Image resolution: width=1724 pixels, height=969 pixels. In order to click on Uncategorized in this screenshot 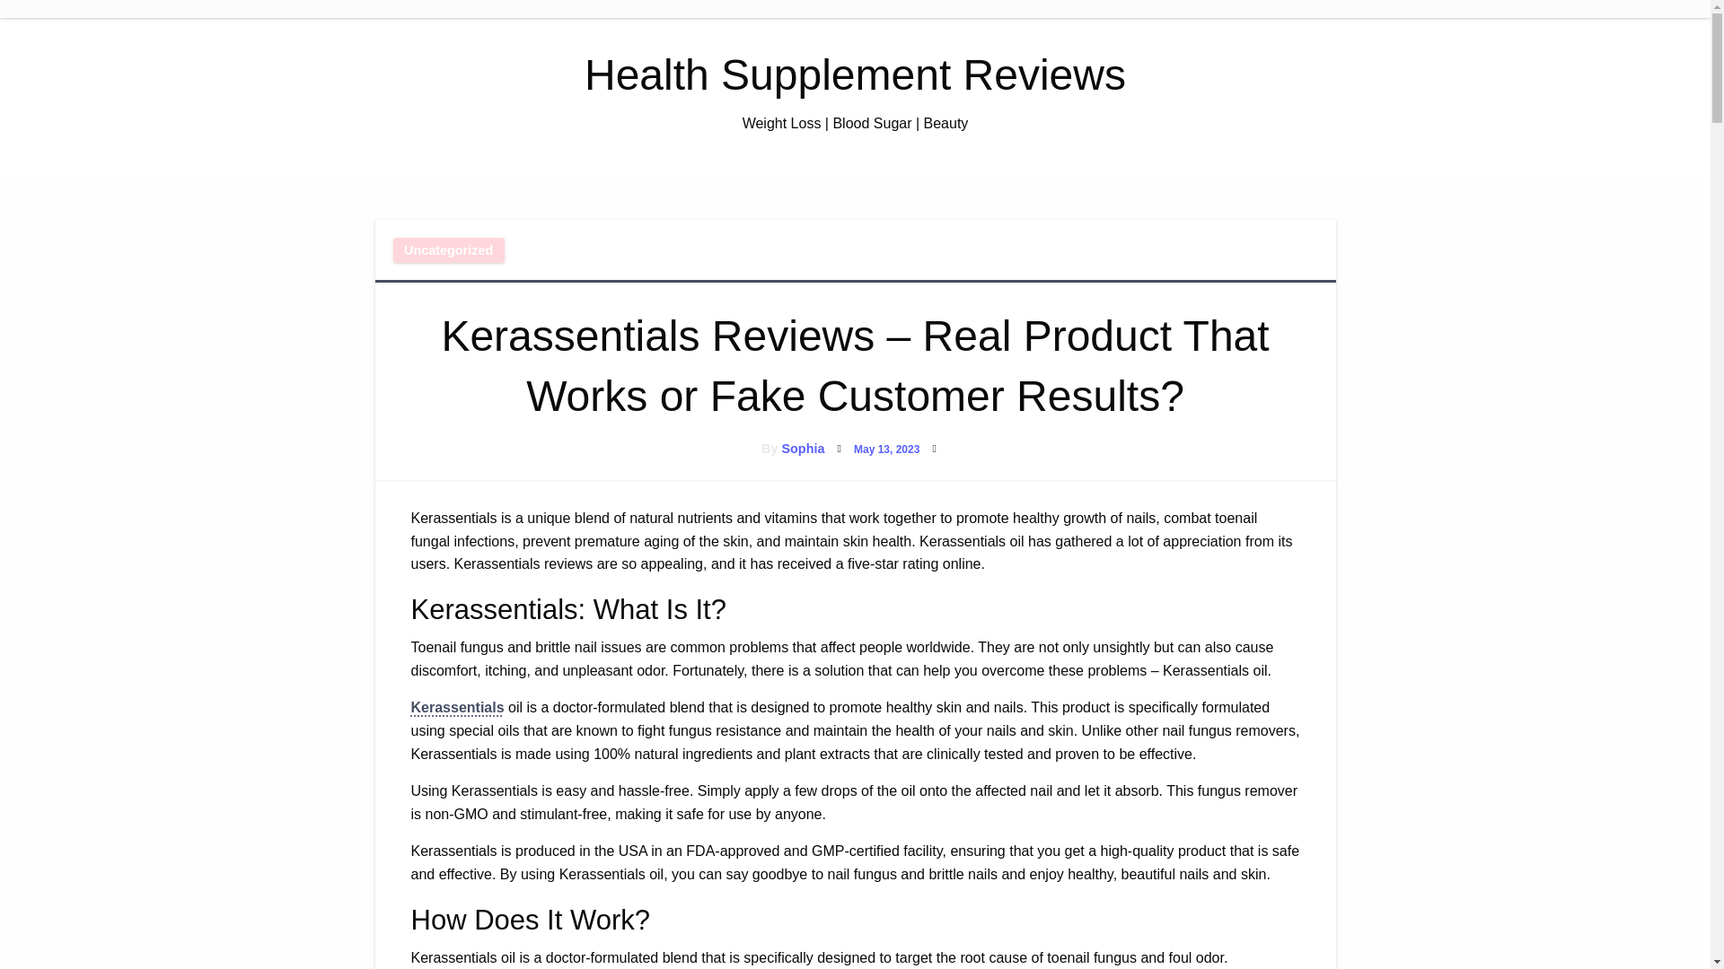, I will do `click(449, 249)`.